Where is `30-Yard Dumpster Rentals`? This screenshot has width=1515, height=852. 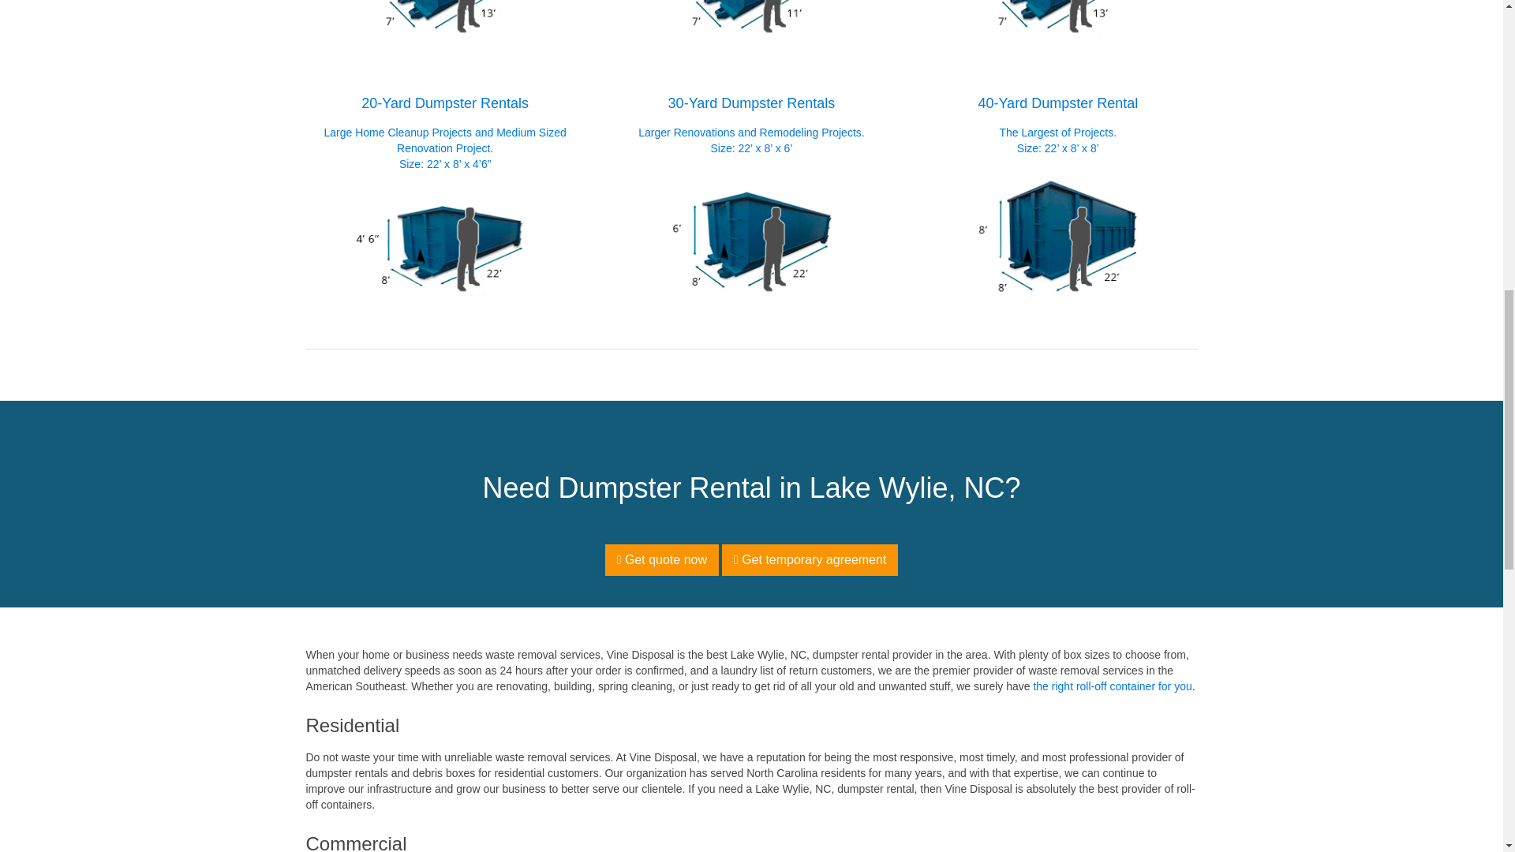 30-Yard Dumpster Rentals is located at coordinates (751, 236).